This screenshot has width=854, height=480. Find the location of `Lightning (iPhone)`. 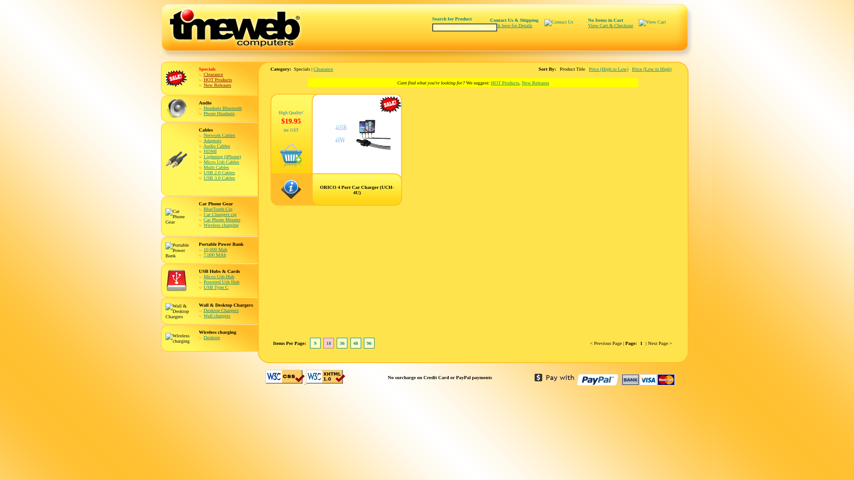

Lightning (iPhone) is located at coordinates (222, 156).